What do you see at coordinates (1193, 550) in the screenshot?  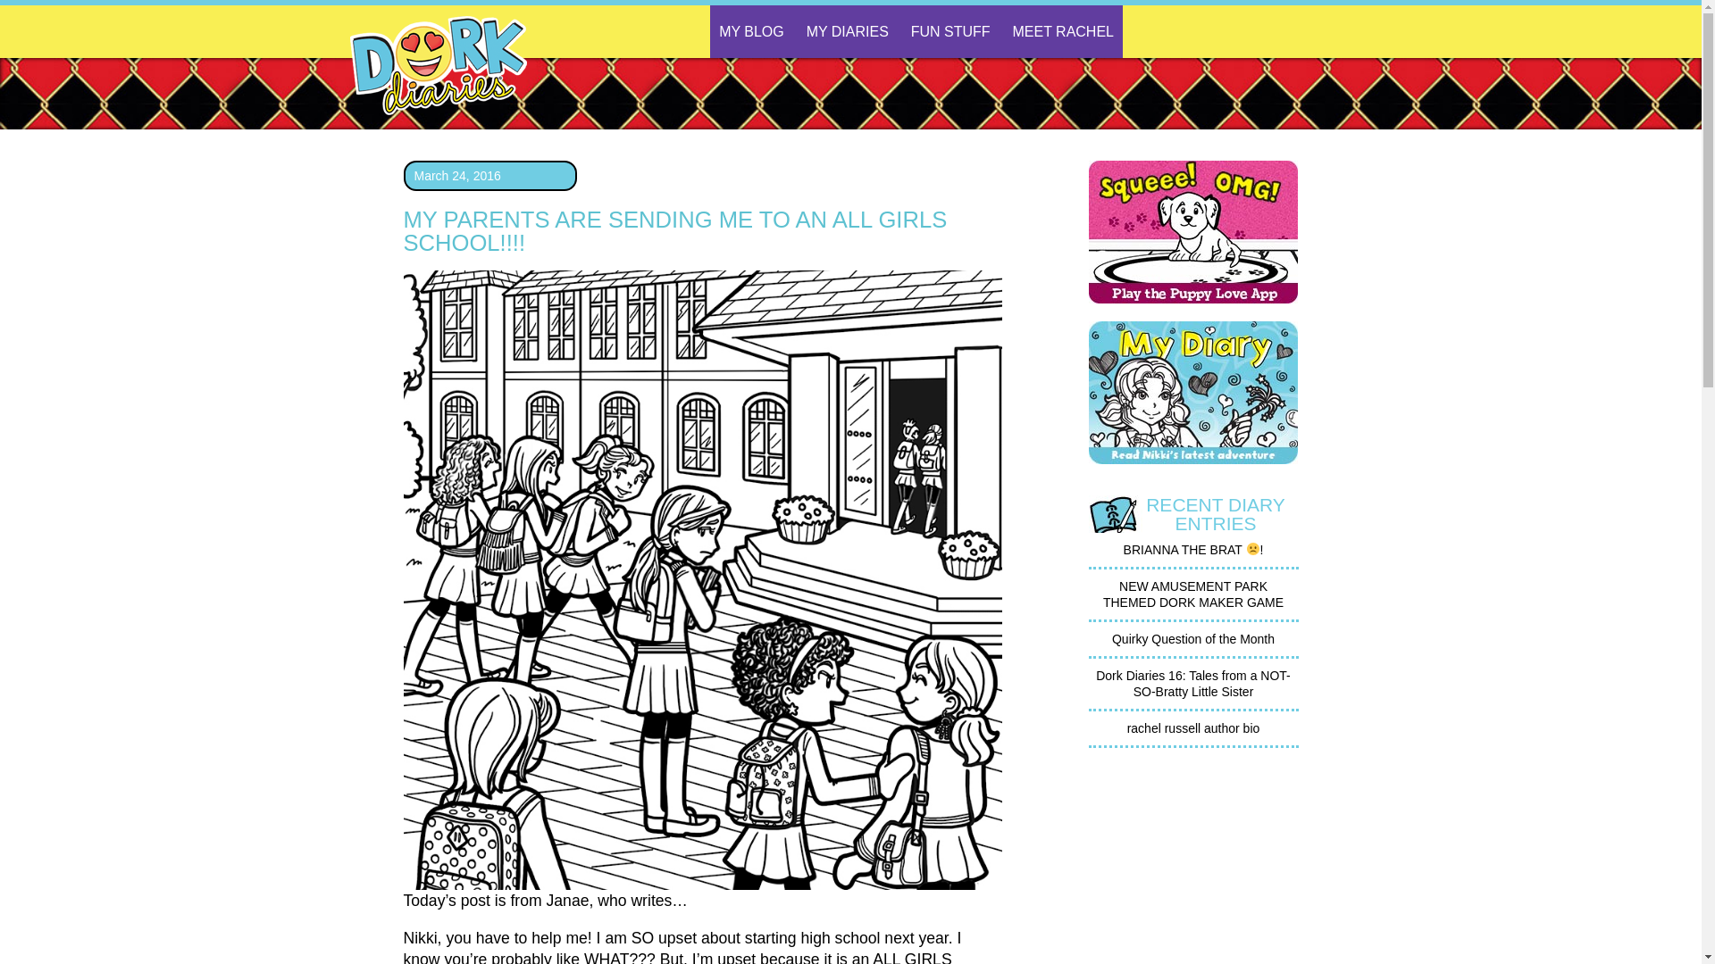 I see `BRIANNA THE BRAT !` at bounding box center [1193, 550].